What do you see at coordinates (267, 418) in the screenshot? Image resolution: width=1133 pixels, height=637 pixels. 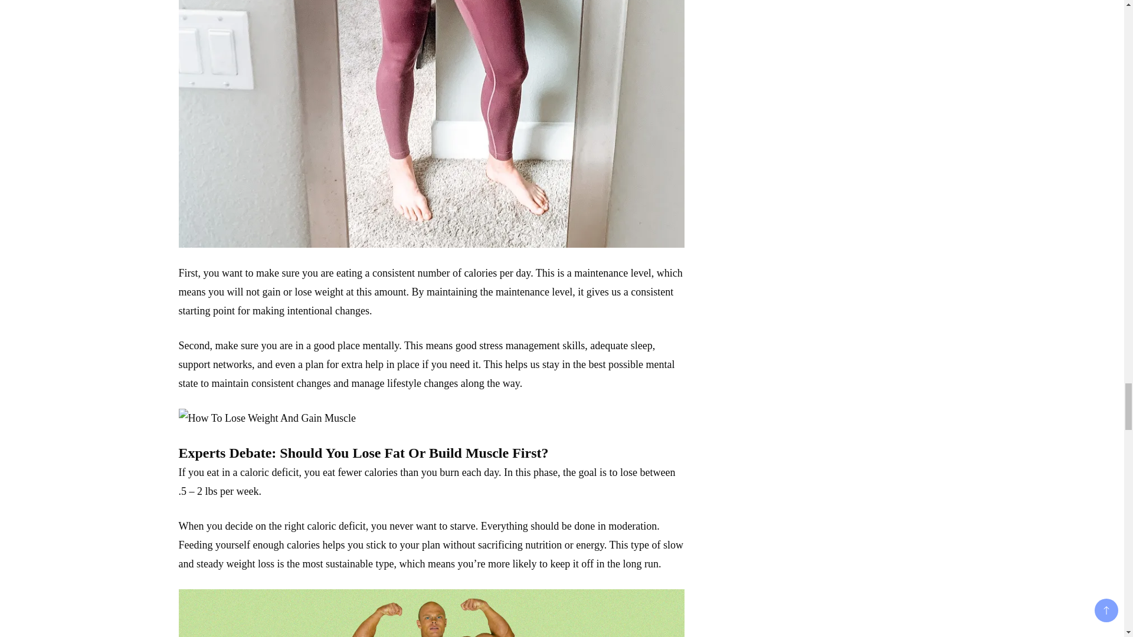 I see `How To Lose Weight And Gain Muscle` at bounding box center [267, 418].